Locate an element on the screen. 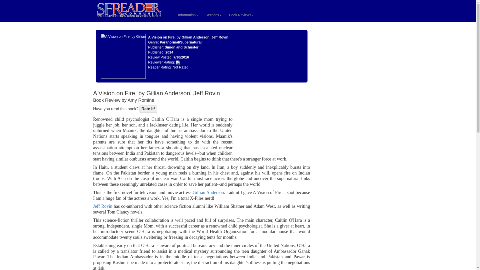  Jeff Rovin is located at coordinates (102, 206).